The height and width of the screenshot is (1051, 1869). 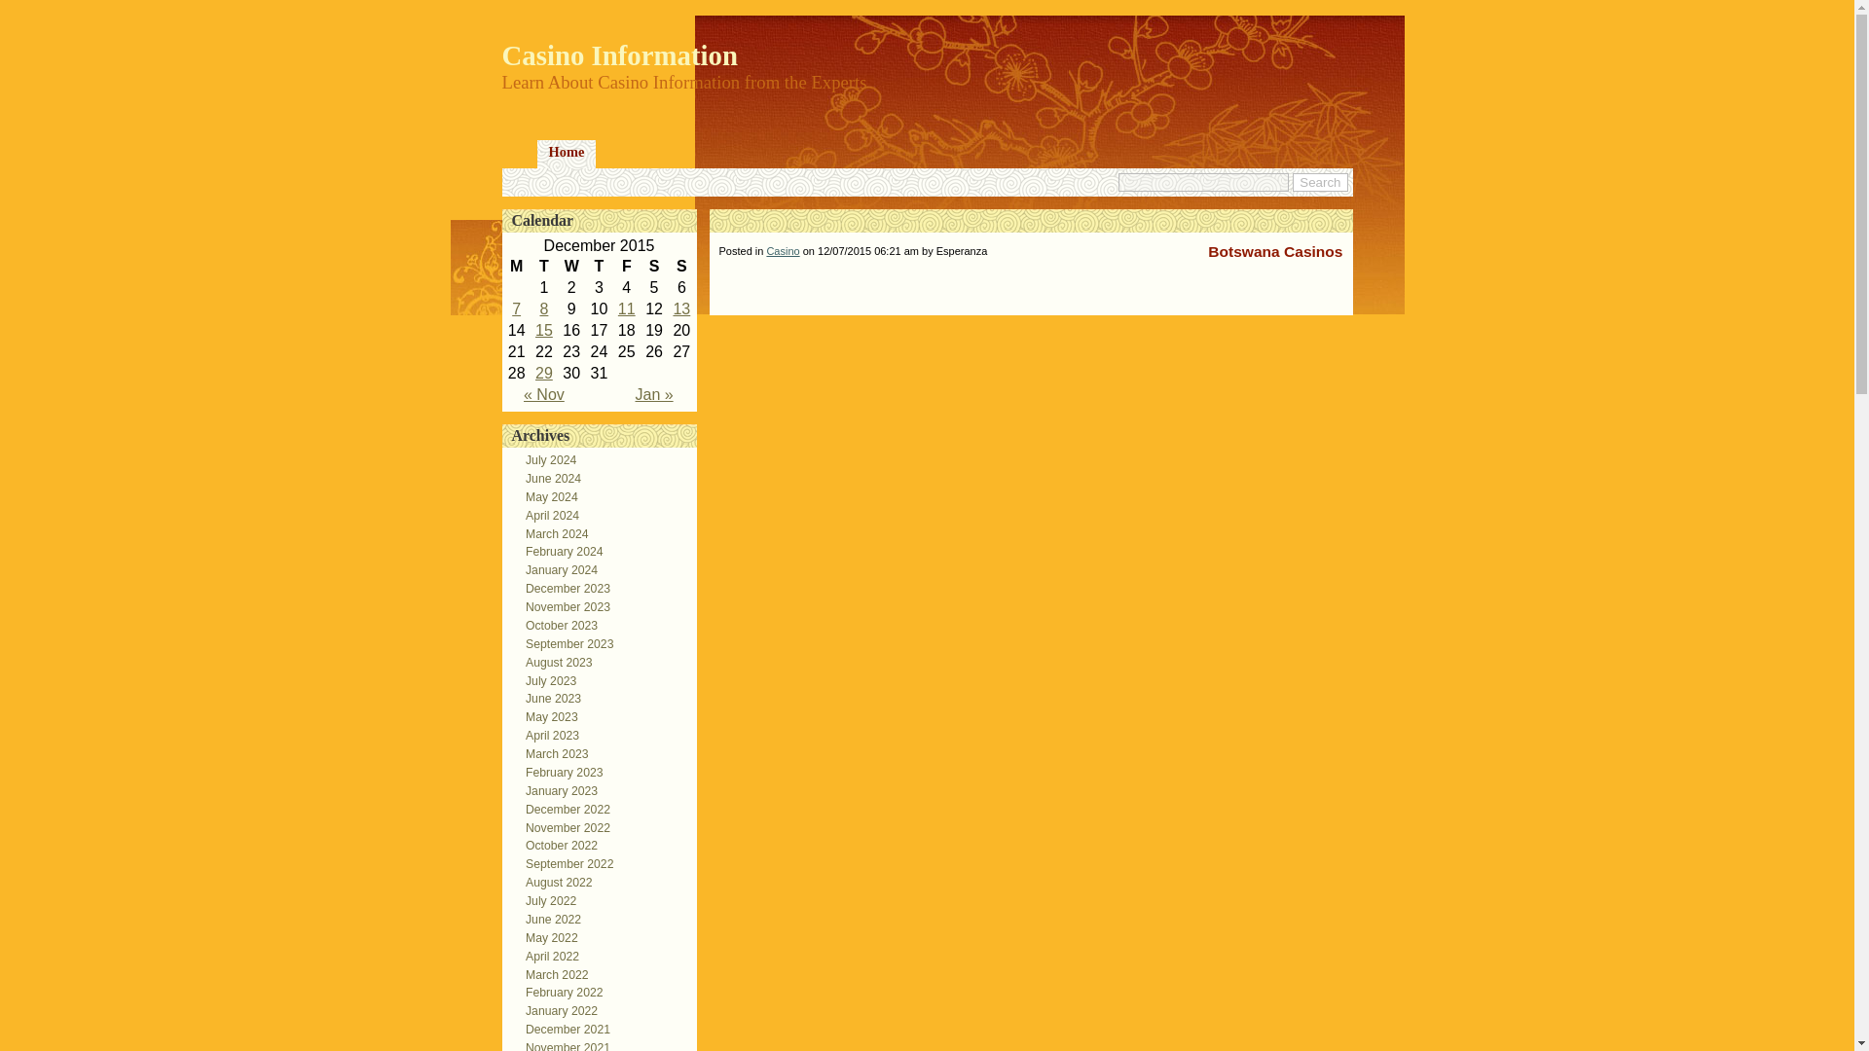 I want to click on 15, so click(x=543, y=329).